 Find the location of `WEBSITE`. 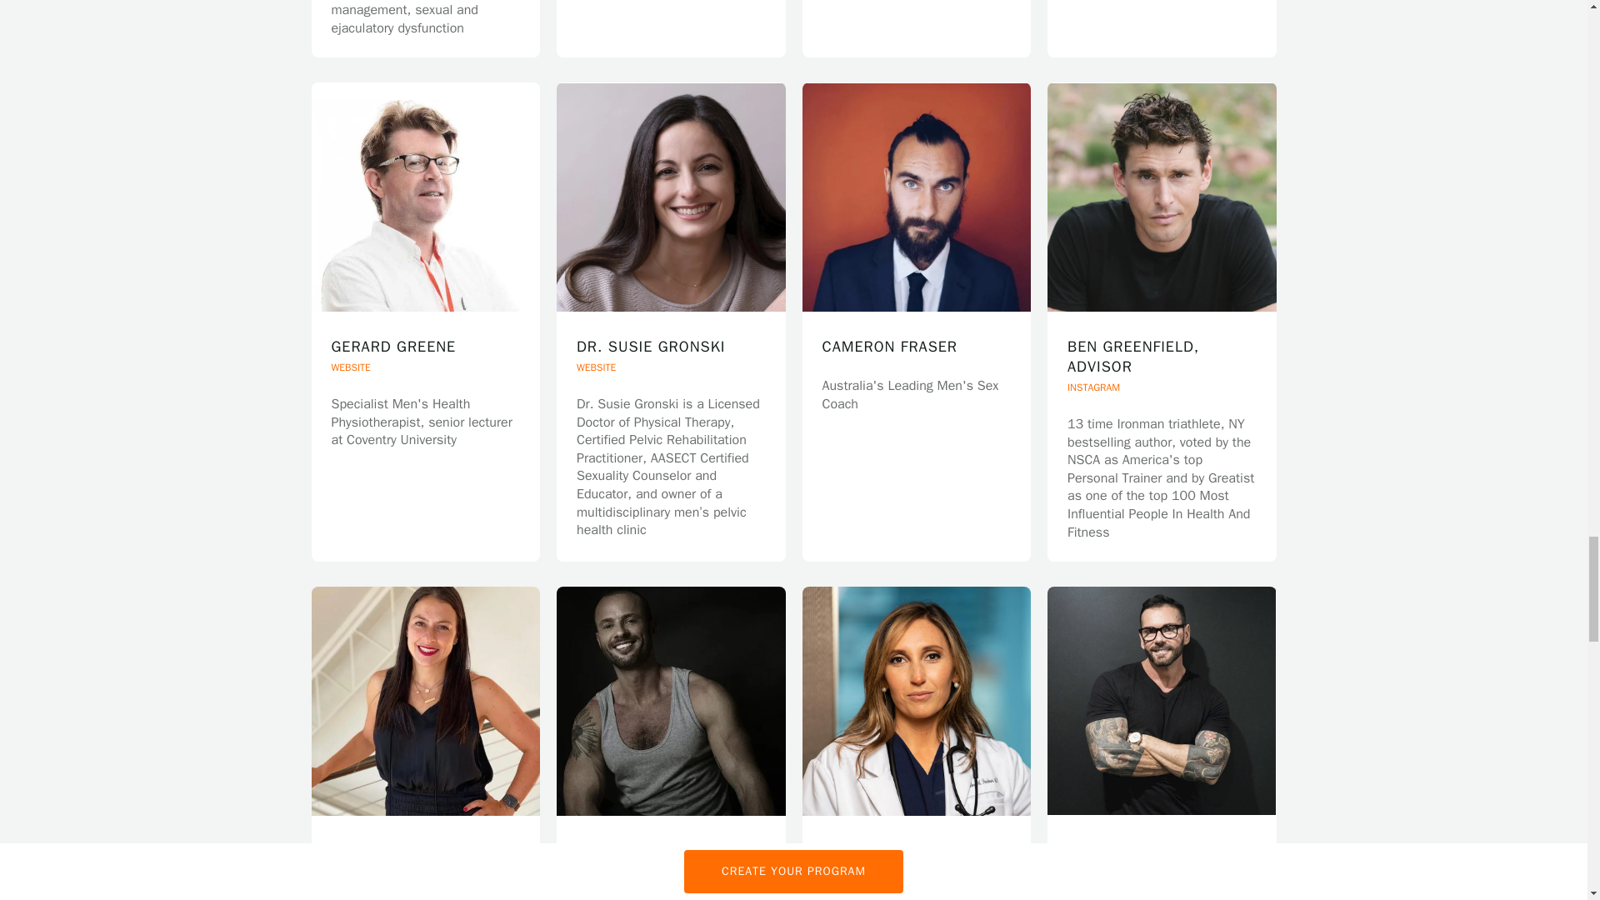

WEBSITE is located at coordinates (1162, 8).